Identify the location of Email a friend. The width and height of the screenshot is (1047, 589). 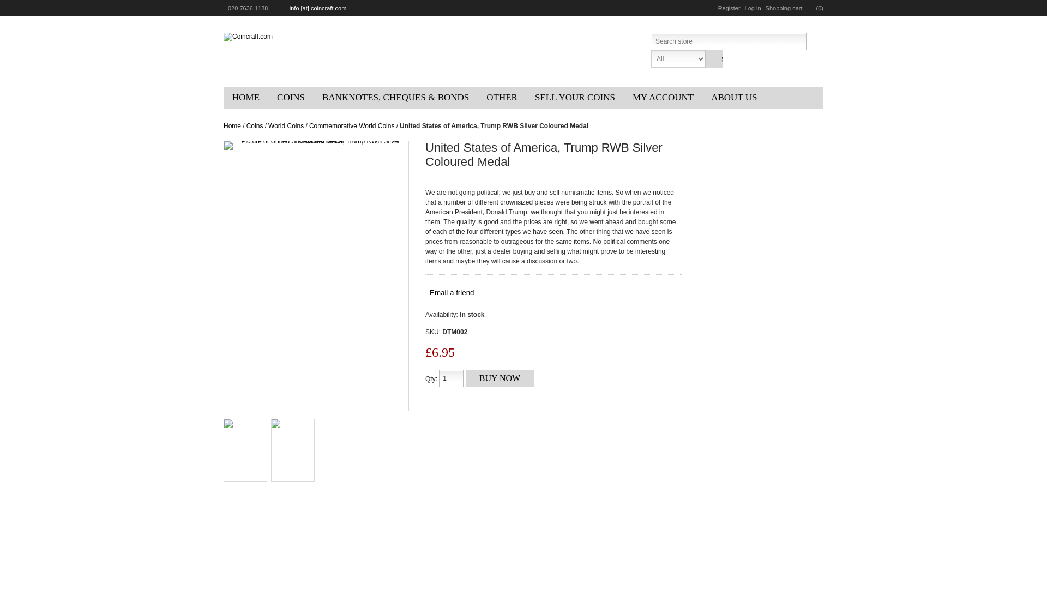
(452, 292).